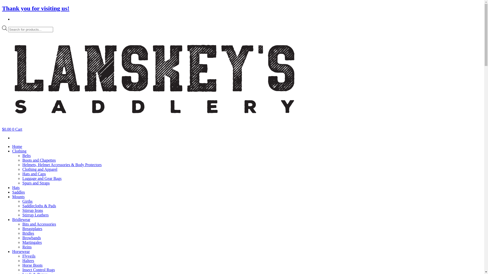 The width and height of the screenshot is (488, 274). What do you see at coordinates (39, 224) in the screenshot?
I see `Bits and Accessories` at bounding box center [39, 224].